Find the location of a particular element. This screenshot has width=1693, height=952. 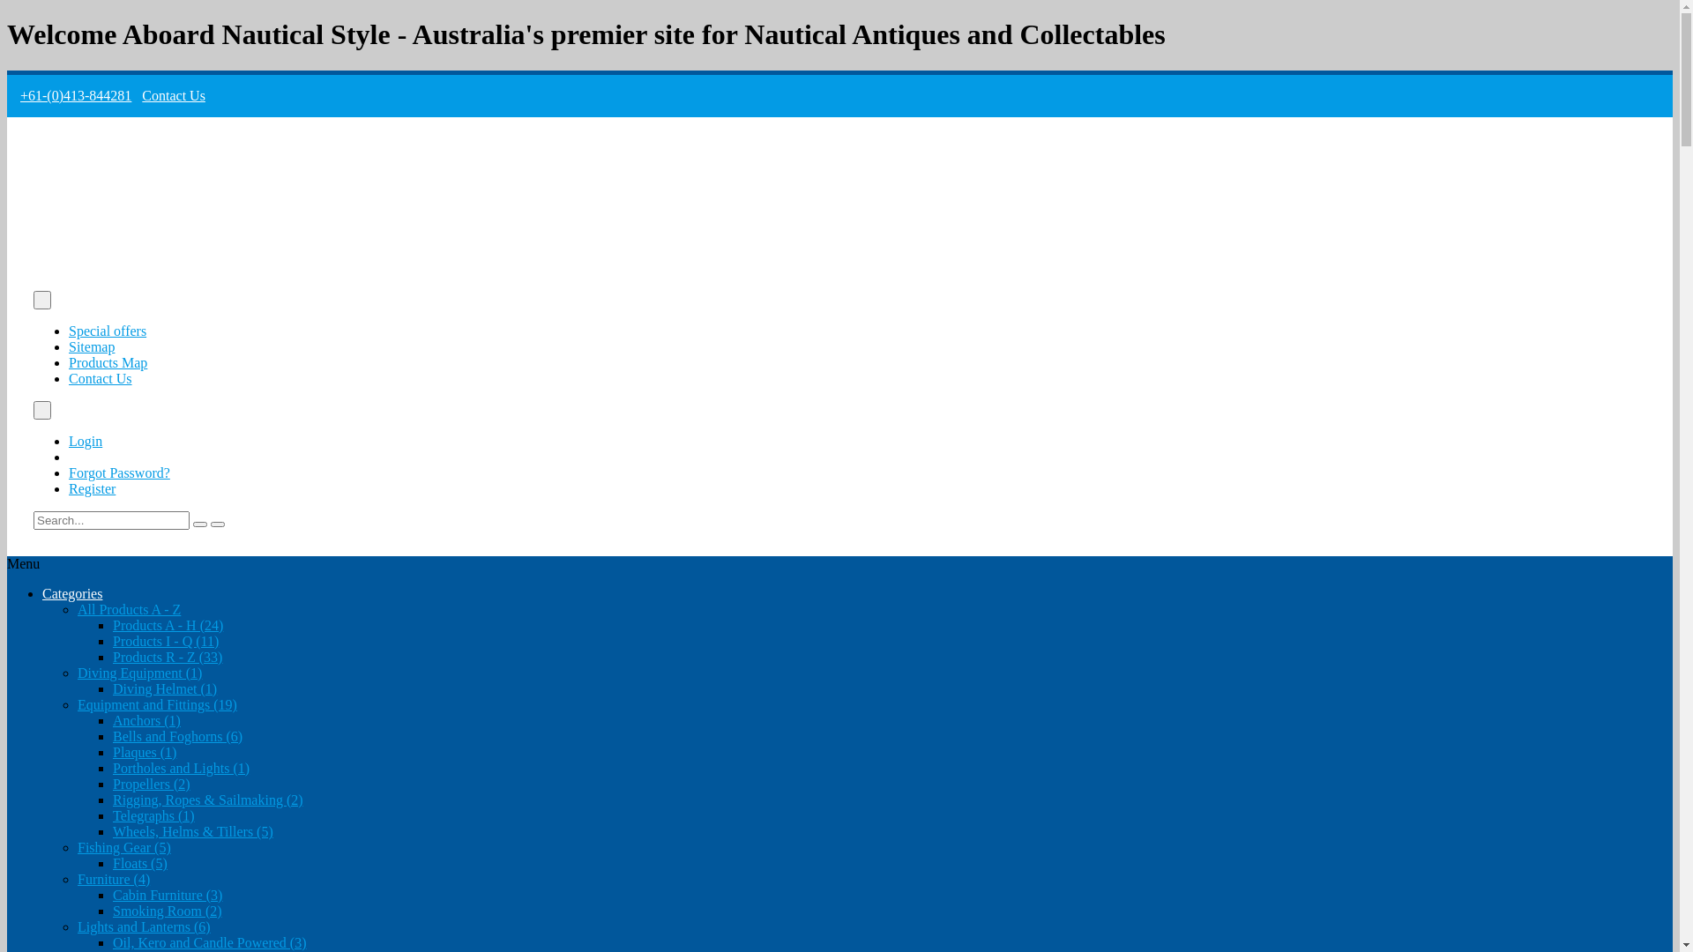

Plaques (1) is located at coordinates (145, 753).